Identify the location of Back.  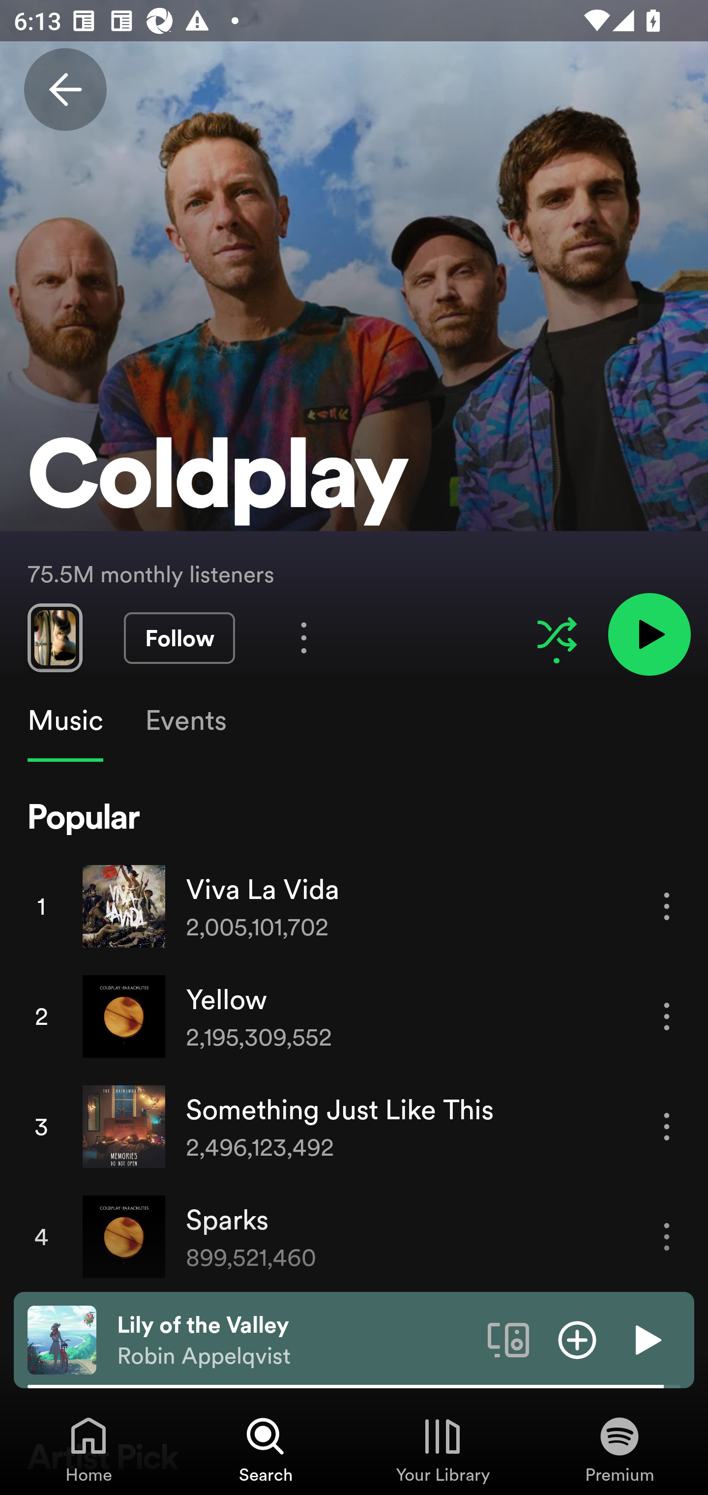
(65, 90).